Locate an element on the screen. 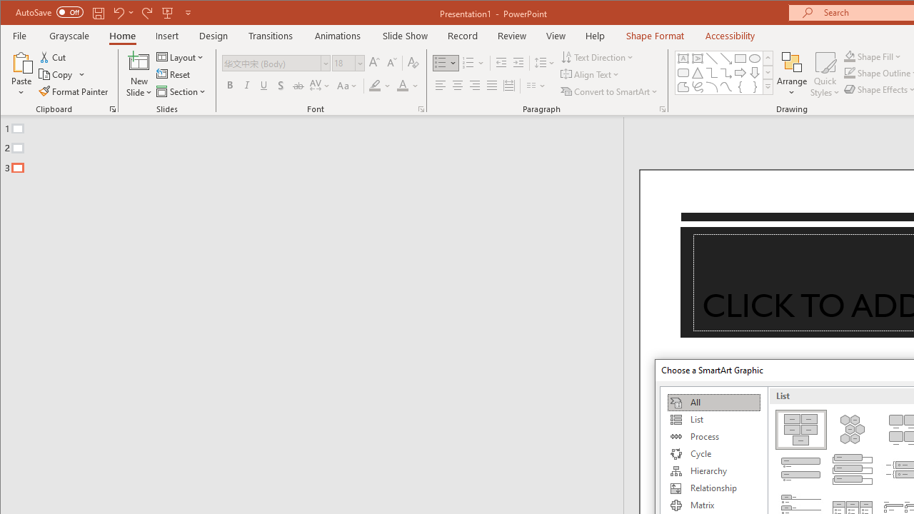 This screenshot has width=914, height=514. Center is located at coordinates (457, 86).